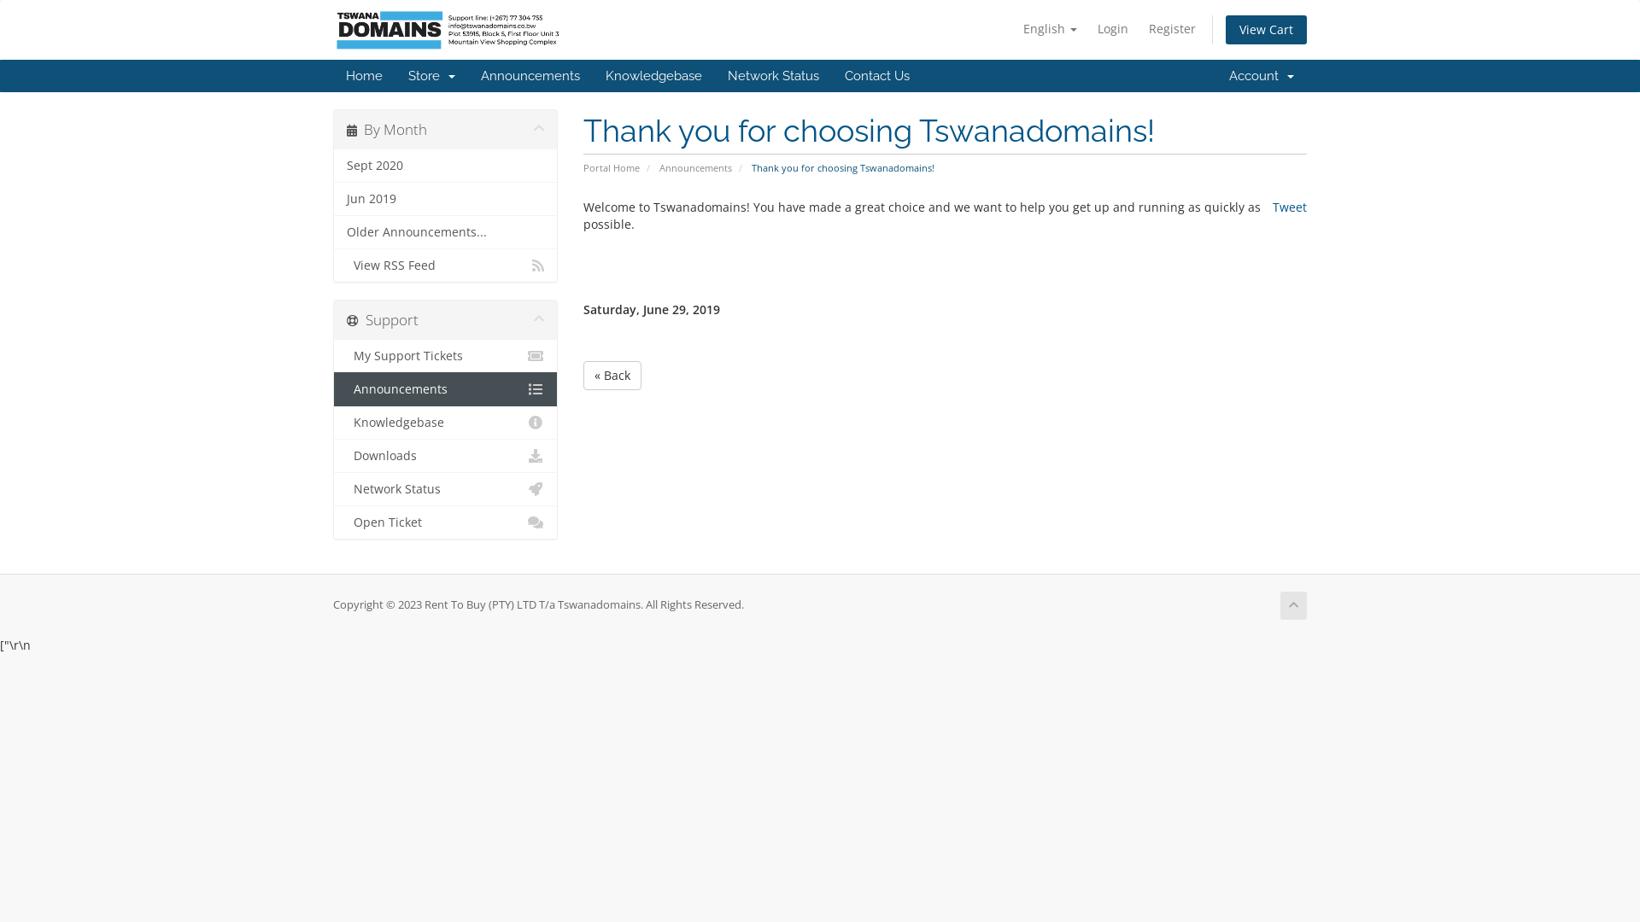 The width and height of the screenshot is (1640, 922). What do you see at coordinates (446, 265) in the screenshot?
I see `  View RSS Feed` at bounding box center [446, 265].